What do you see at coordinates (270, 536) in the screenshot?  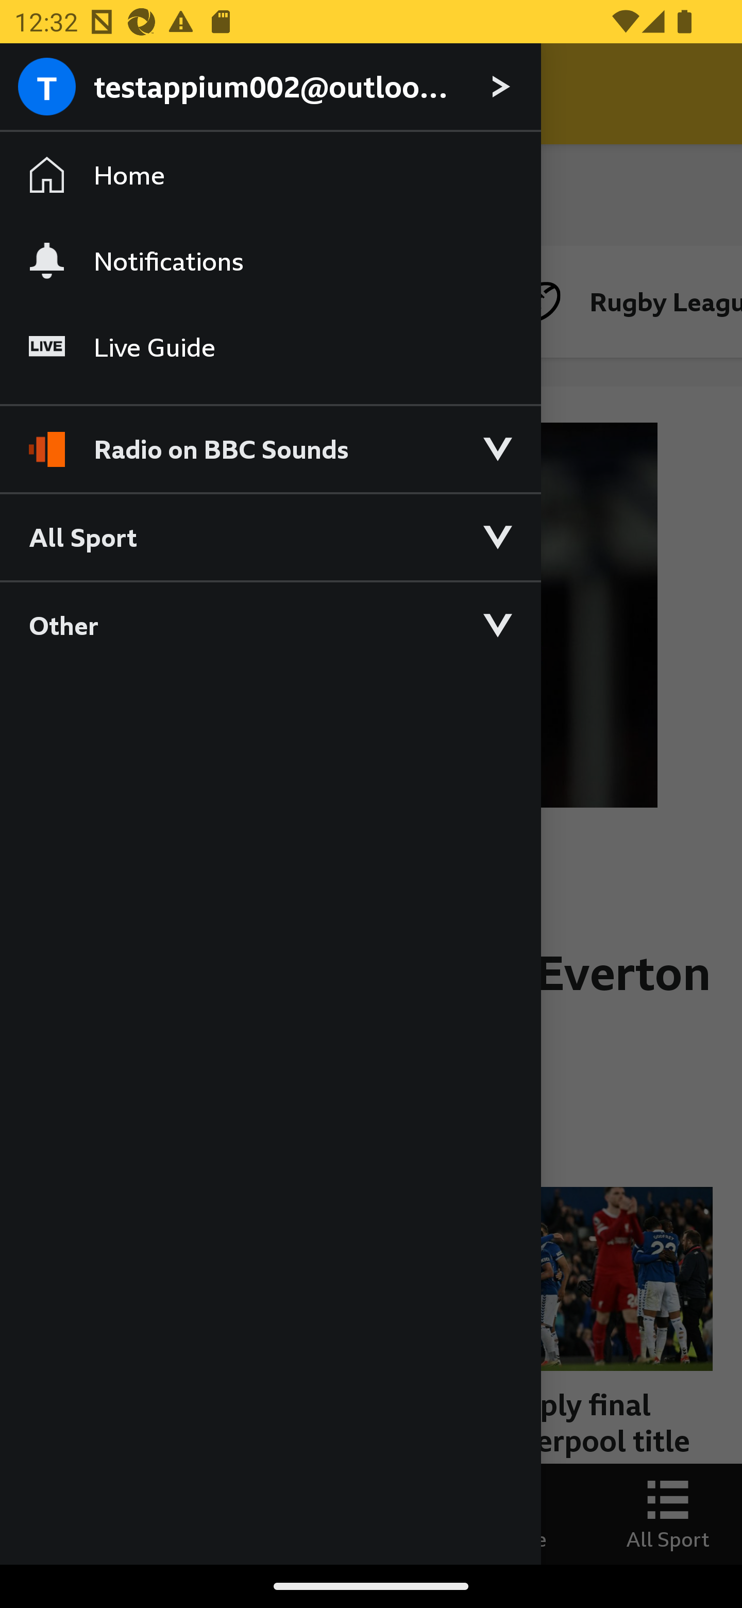 I see `All Sport` at bounding box center [270, 536].